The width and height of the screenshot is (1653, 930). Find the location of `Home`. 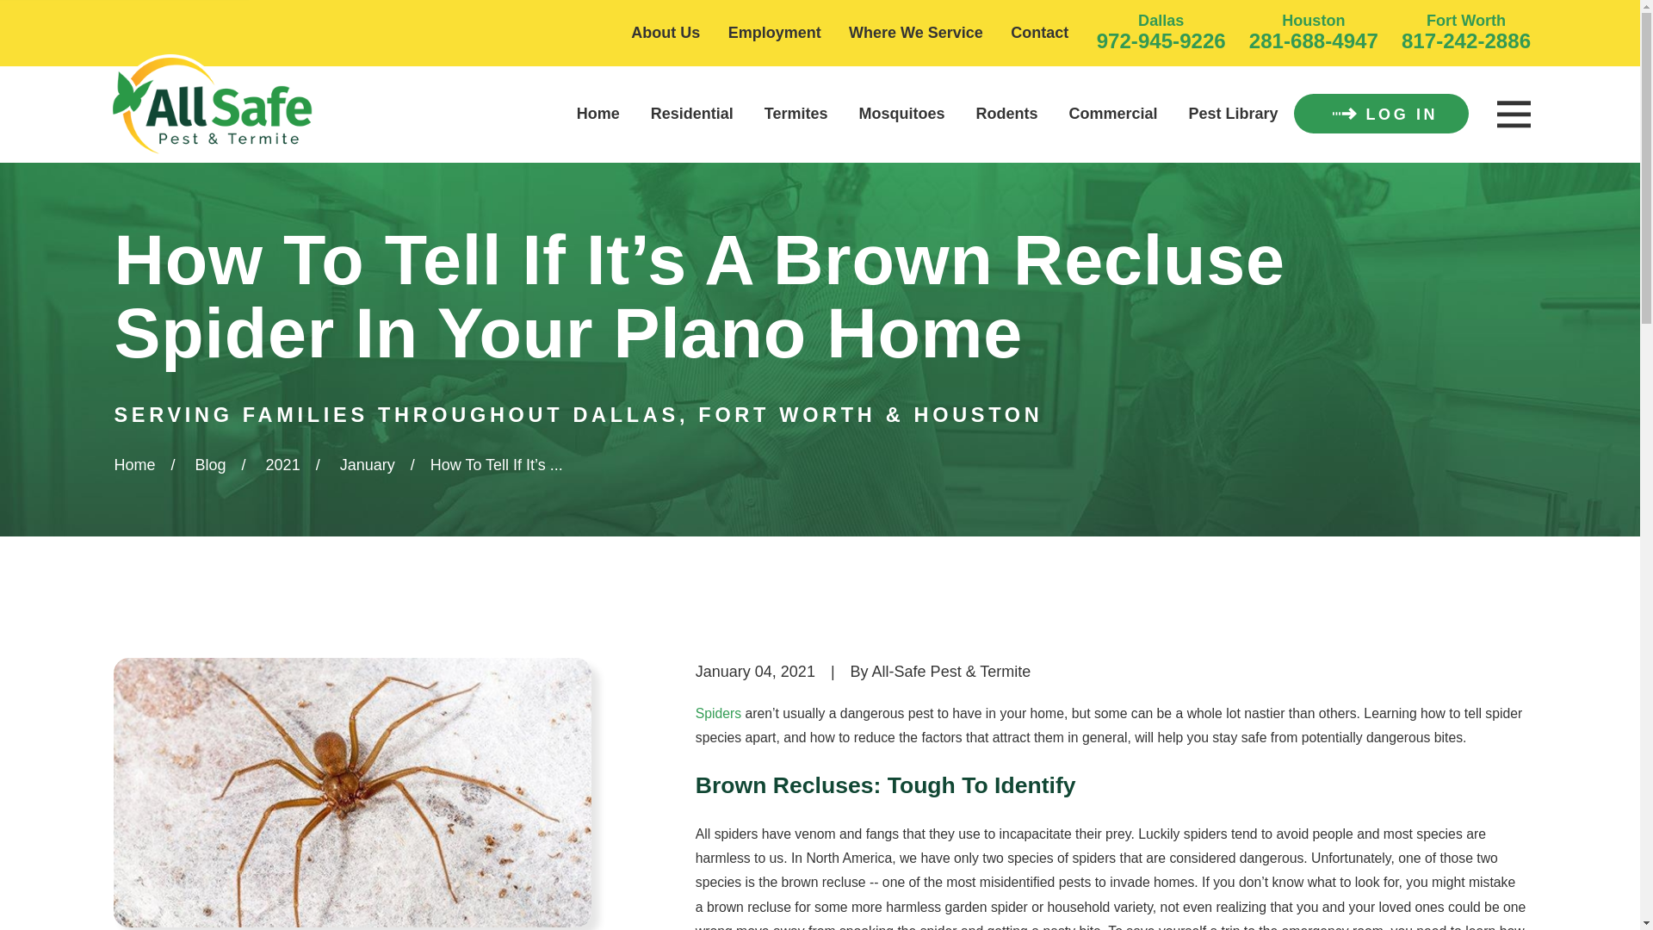

Home is located at coordinates (212, 107).